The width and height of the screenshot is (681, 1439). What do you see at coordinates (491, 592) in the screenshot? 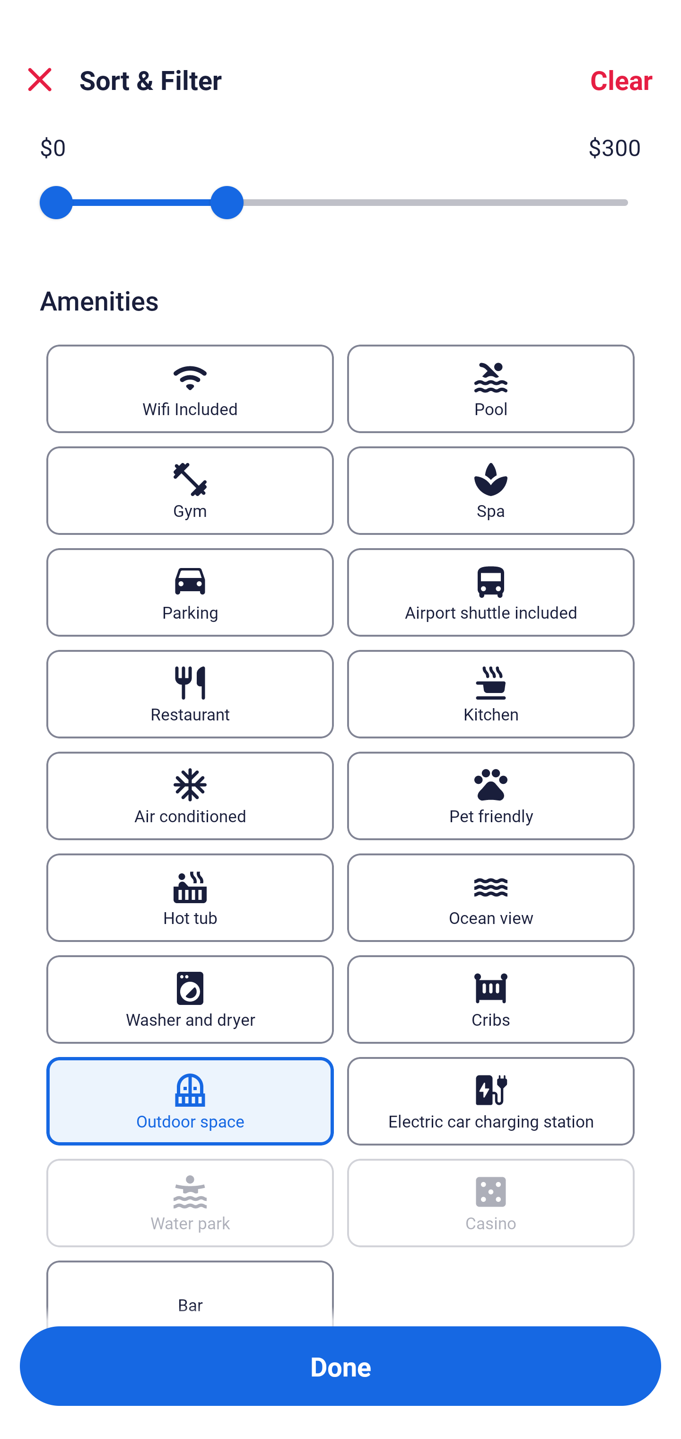
I see `Airport shuttle included` at bounding box center [491, 592].